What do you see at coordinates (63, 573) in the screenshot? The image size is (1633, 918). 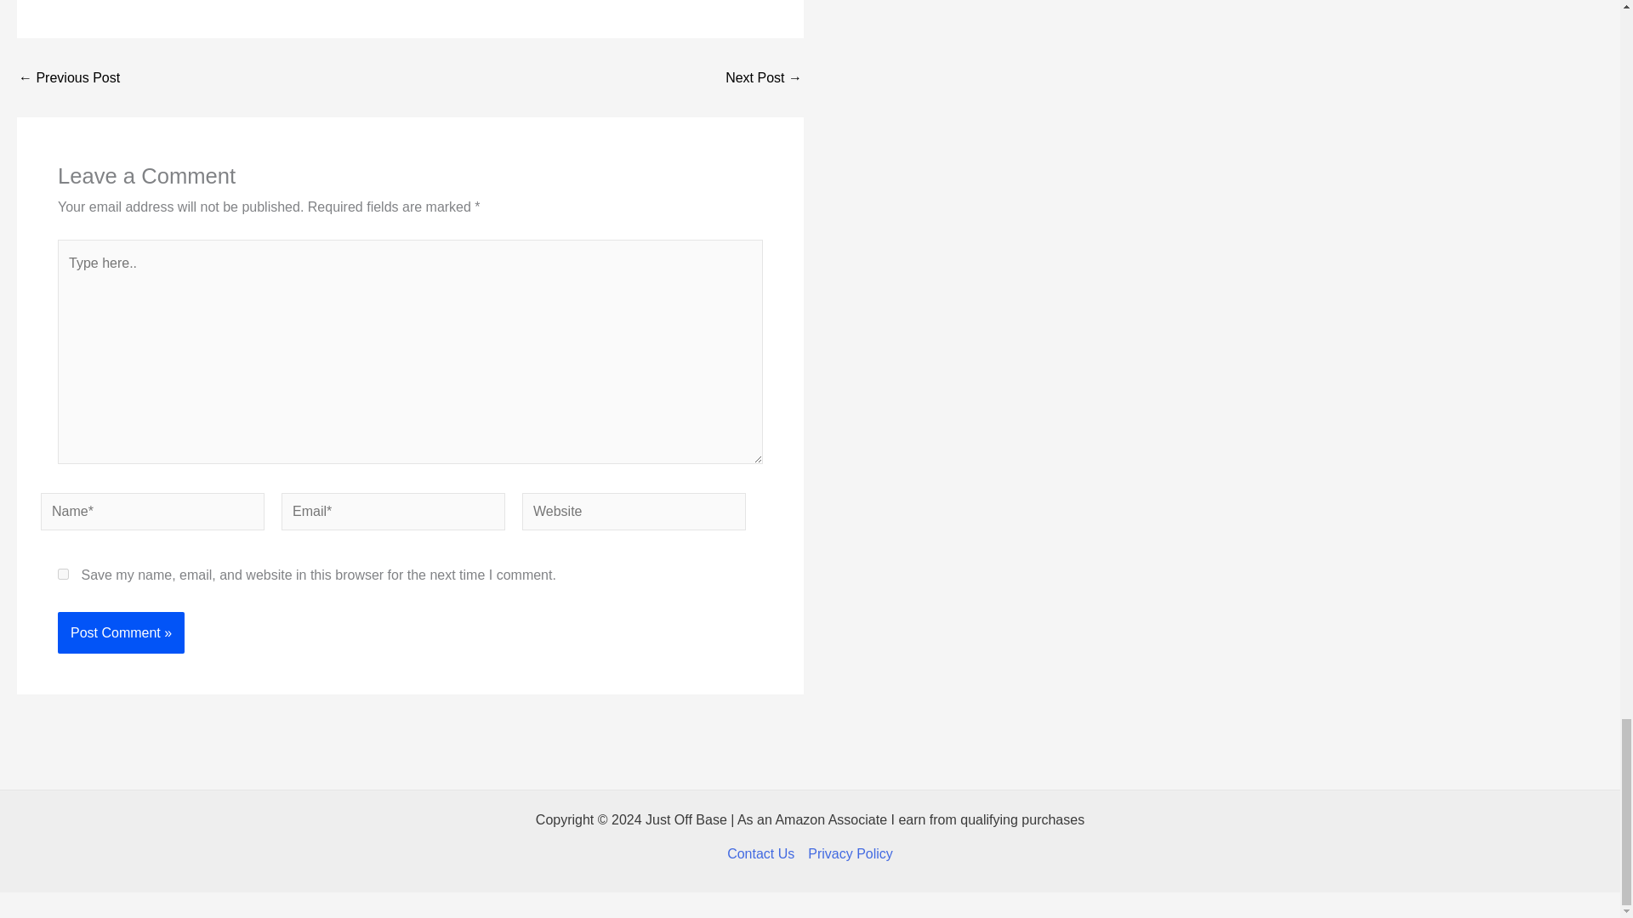 I see `yes` at bounding box center [63, 573].